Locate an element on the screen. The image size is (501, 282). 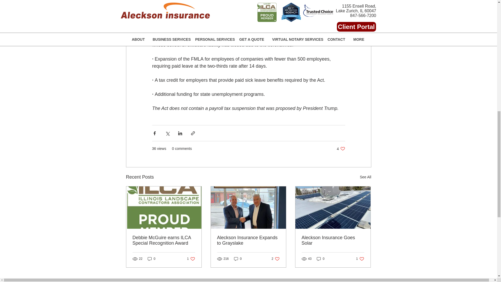
Debbie McGuire earns ILCA Special Recognition Award is located at coordinates (151, 259).